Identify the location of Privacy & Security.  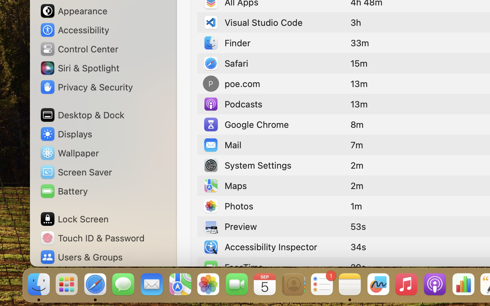
(86, 87).